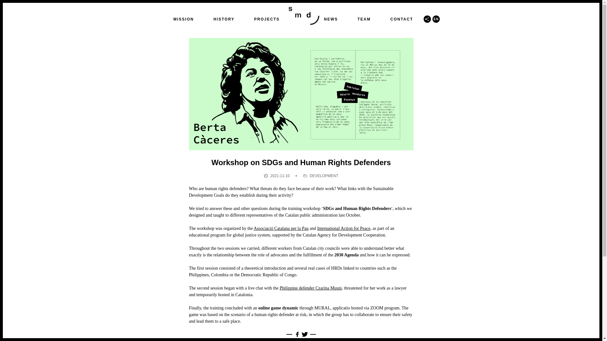 The image size is (607, 341). Describe the element at coordinates (267, 19) in the screenshot. I see `PROJECTS` at that location.